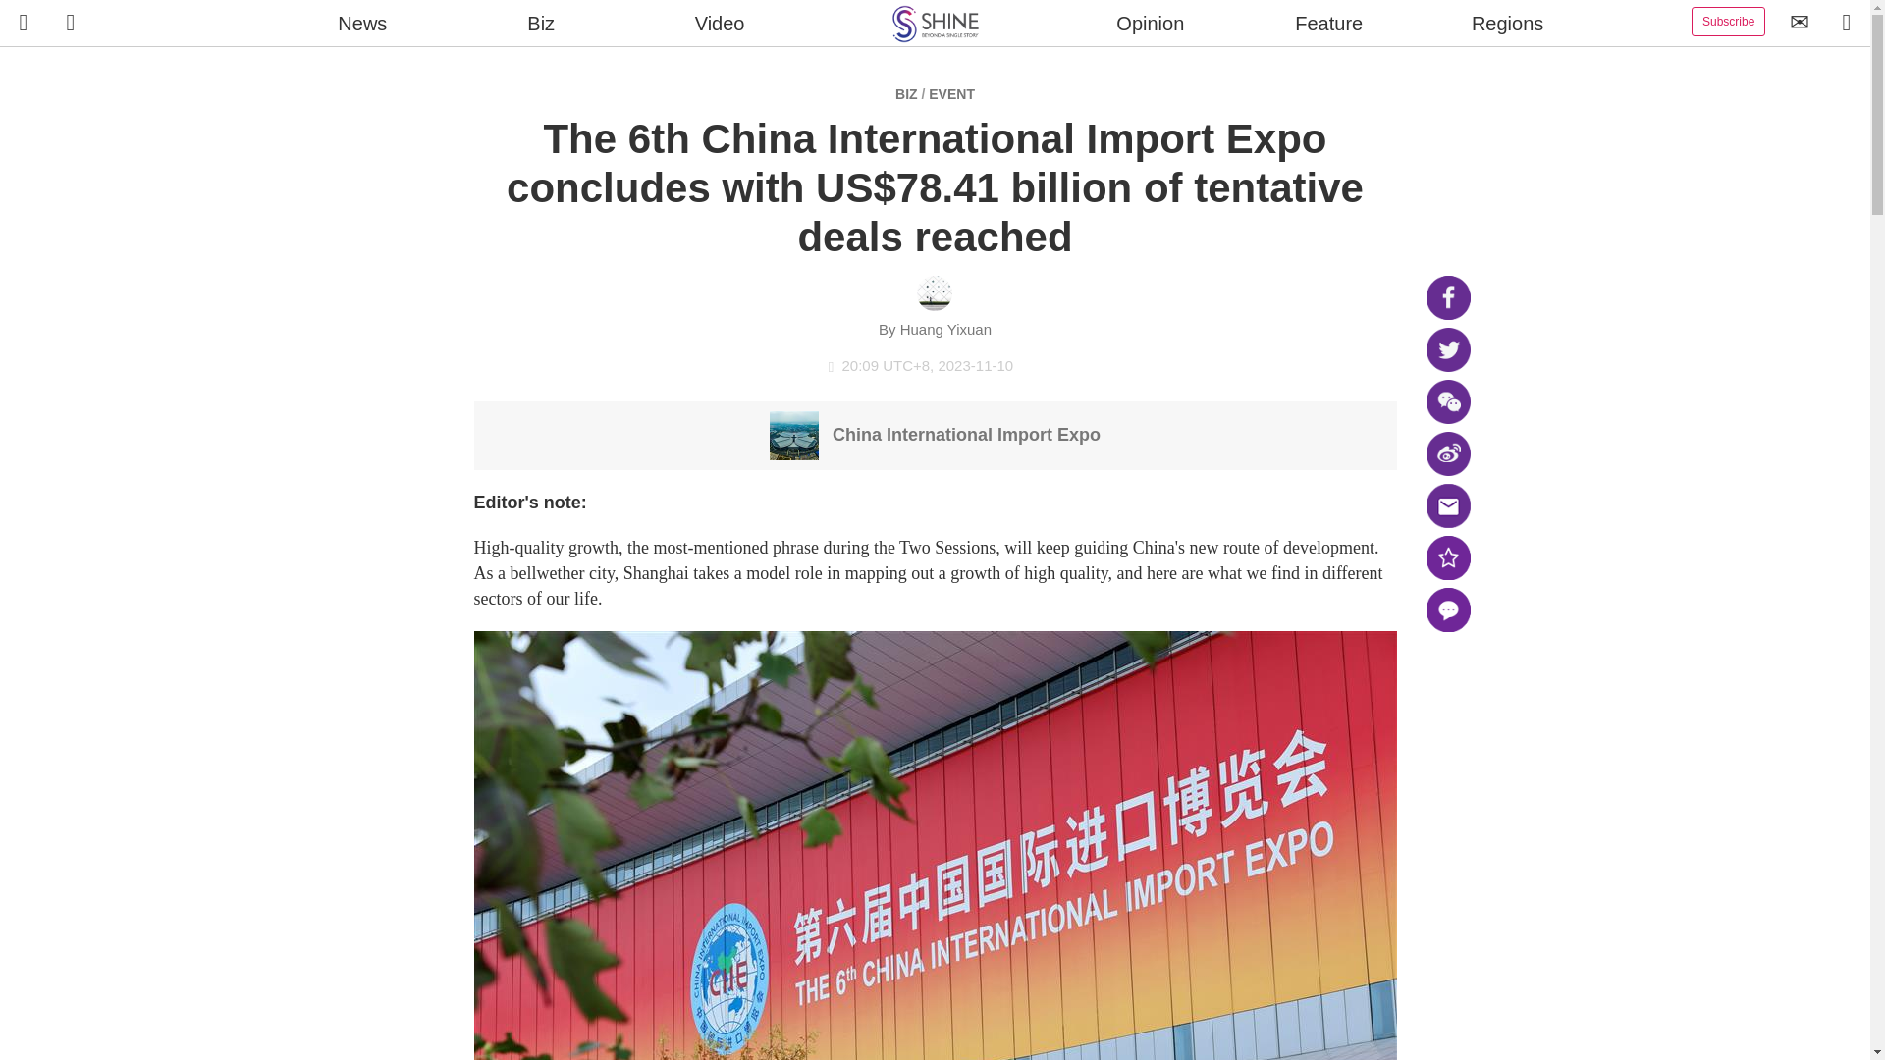  Describe the element at coordinates (935, 434) in the screenshot. I see `China International Import Expo` at that location.